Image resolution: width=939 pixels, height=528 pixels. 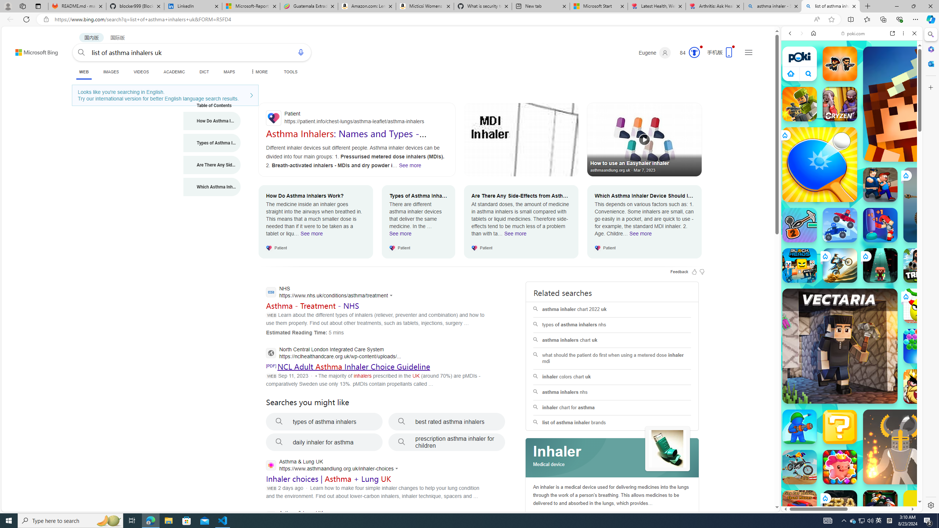 What do you see at coordinates (921, 386) in the screenshot?
I see `Like a King Like a King` at bounding box center [921, 386].